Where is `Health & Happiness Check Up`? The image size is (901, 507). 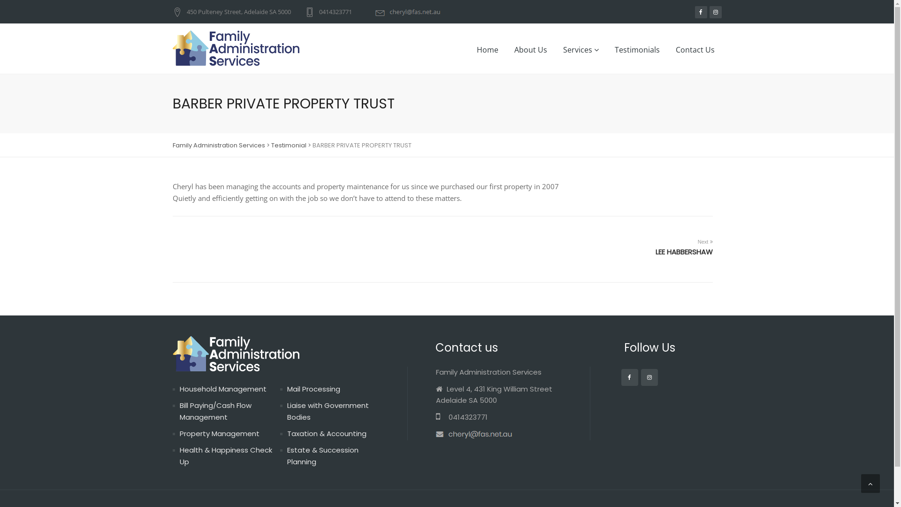
Health & Happiness Check Up is located at coordinates (225, 456).